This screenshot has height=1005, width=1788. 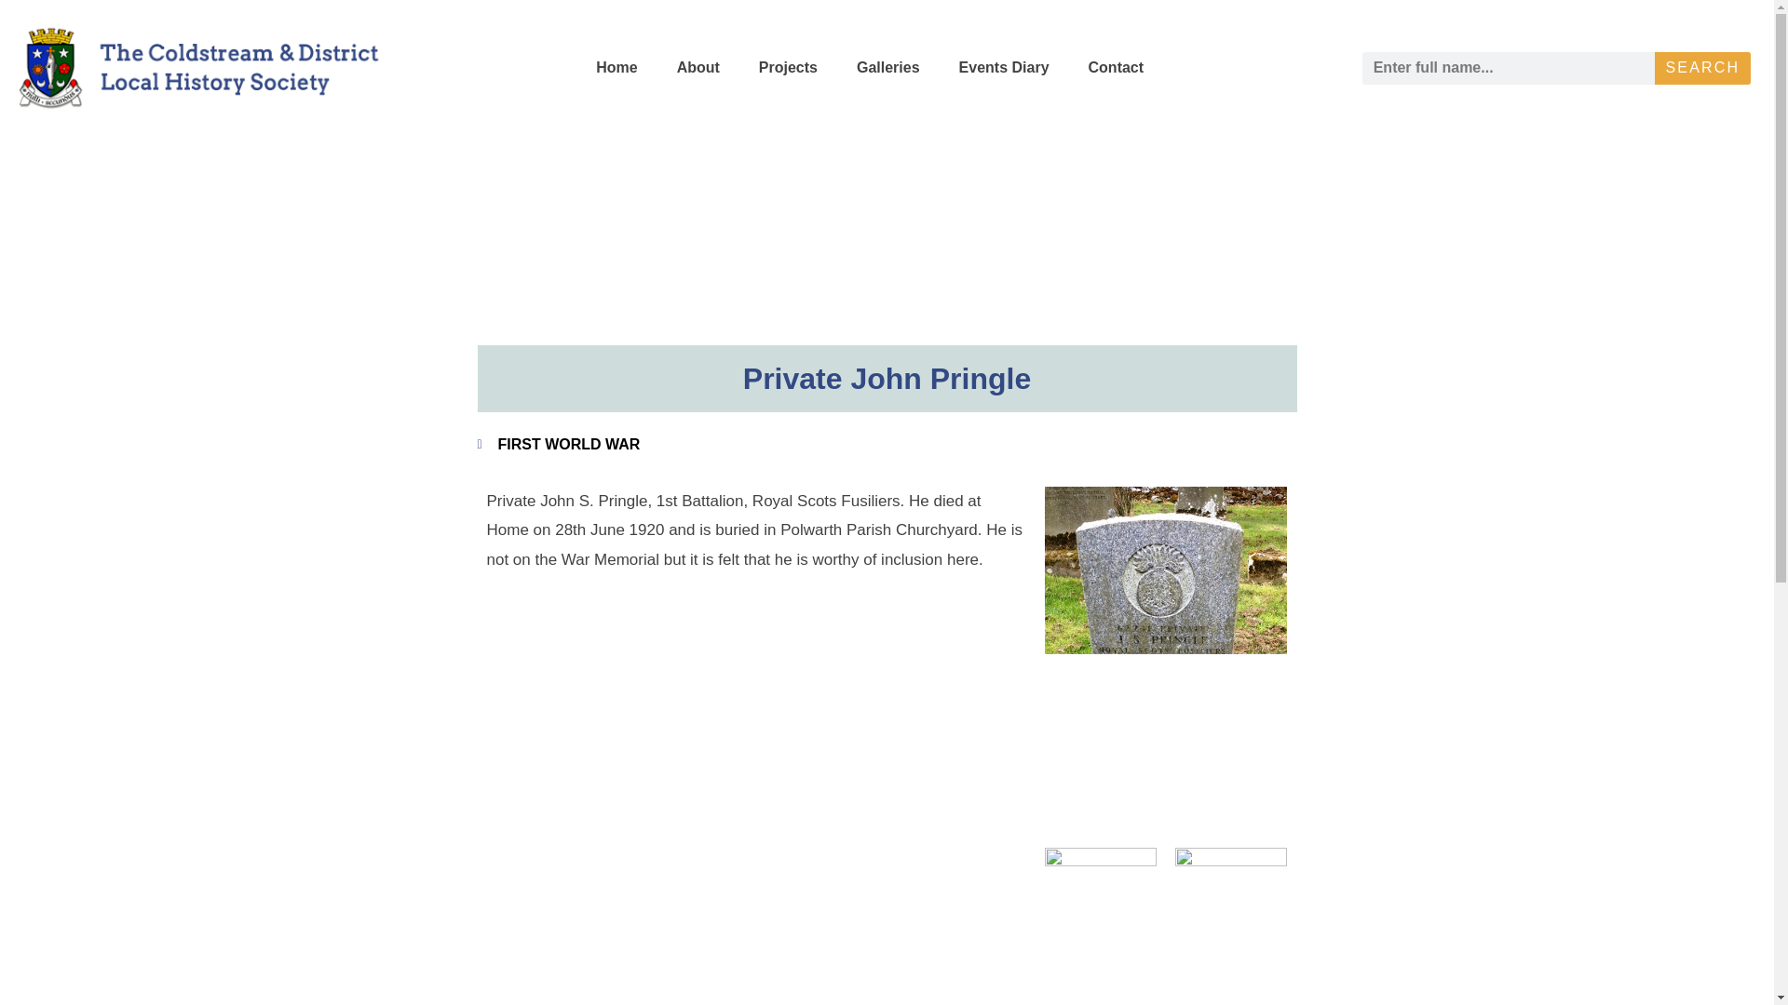 I want to click on Home, so click(x=616, y=67).